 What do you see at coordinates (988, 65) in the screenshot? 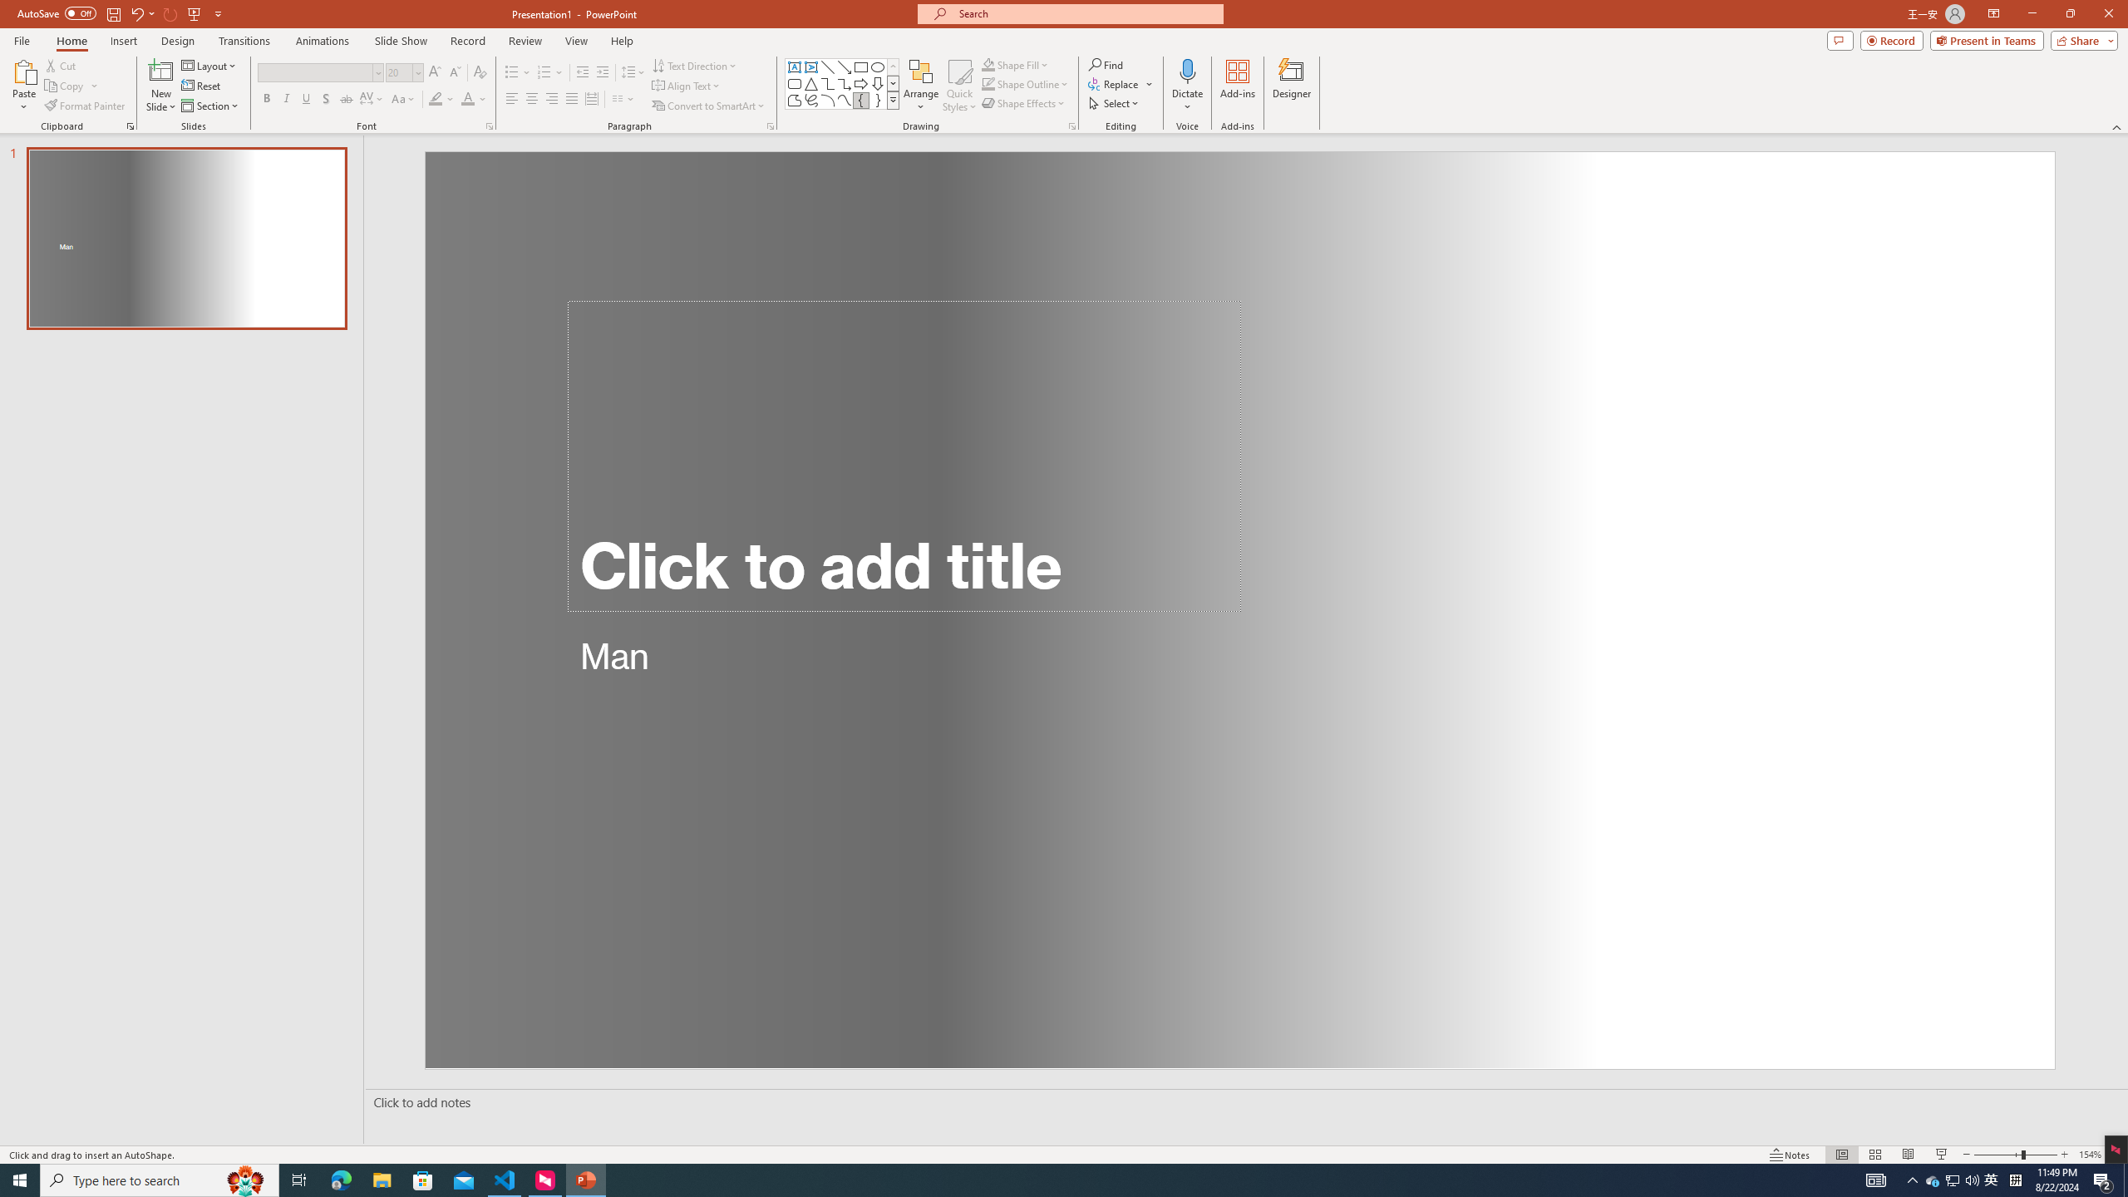
I see `Shape Fill Orange, Accent 2` at bounding box center [988, 65].